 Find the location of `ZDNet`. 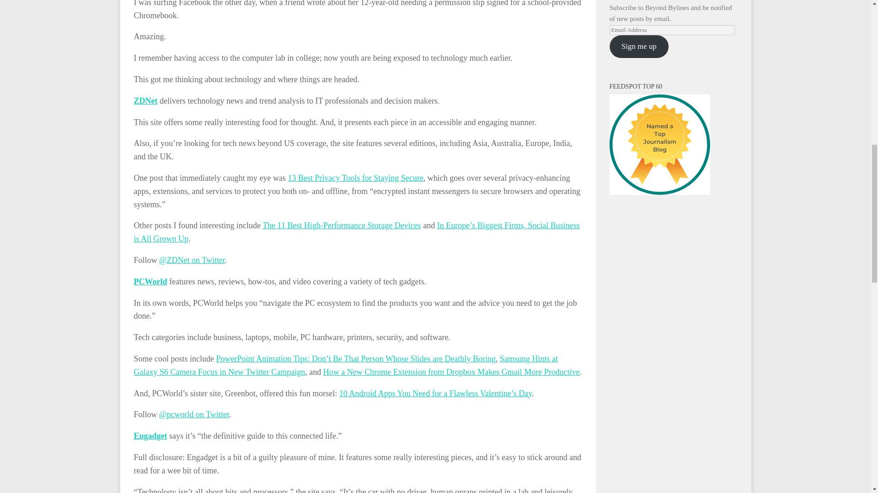

ZDNet is located at coordinates (145, 100).